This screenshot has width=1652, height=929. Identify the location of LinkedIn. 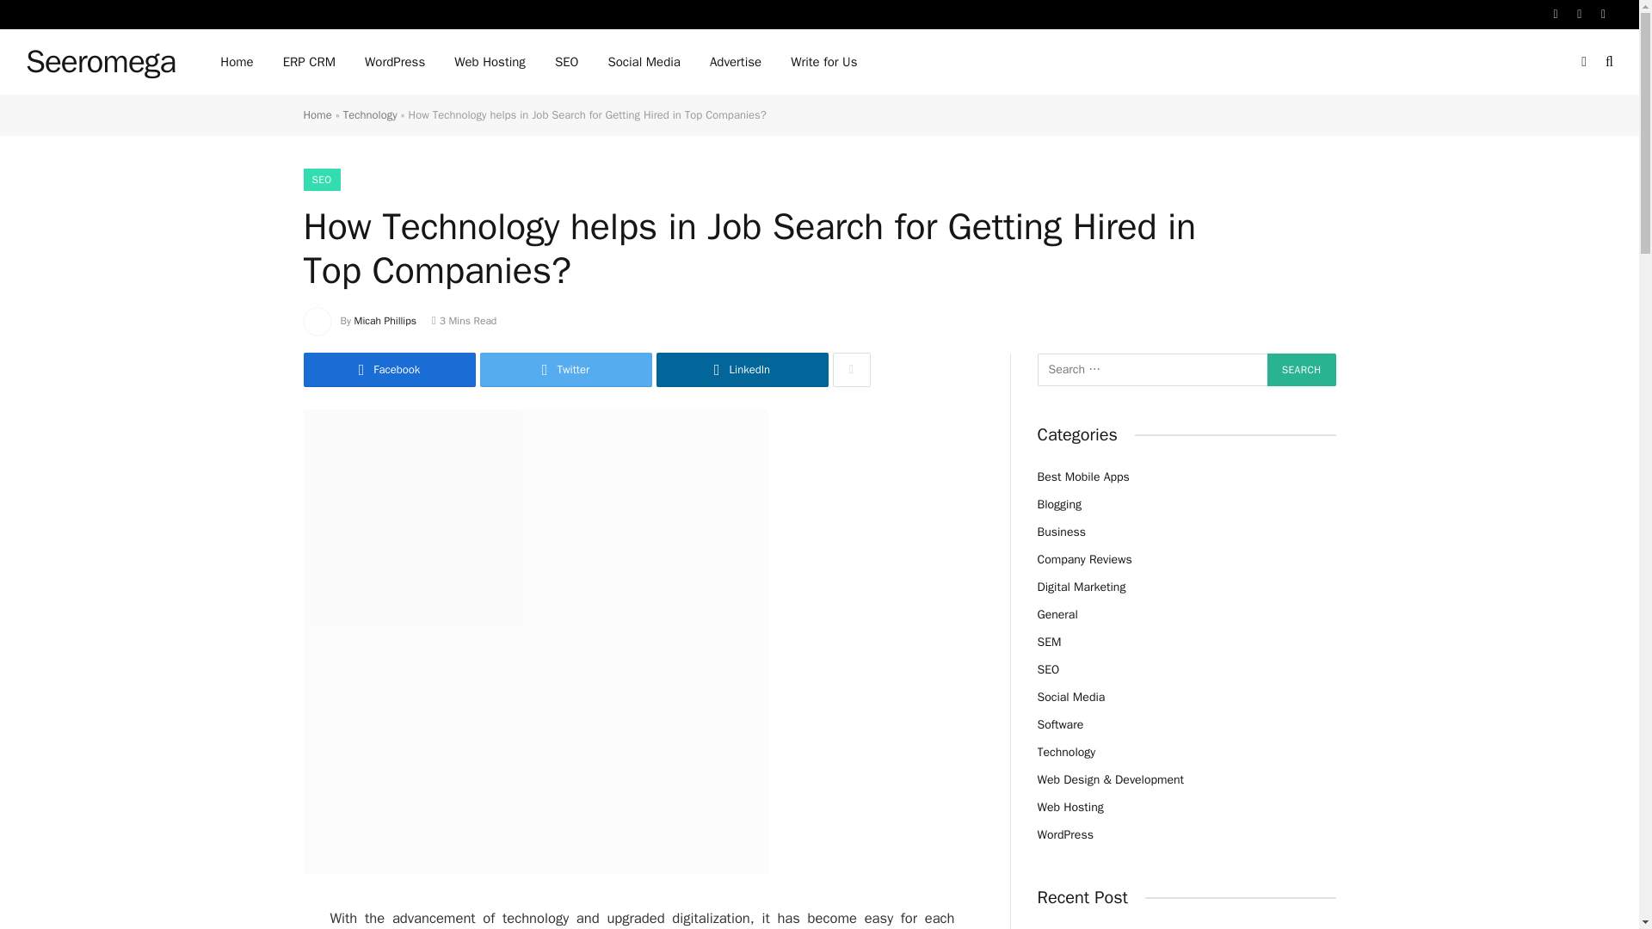
(742, 370).